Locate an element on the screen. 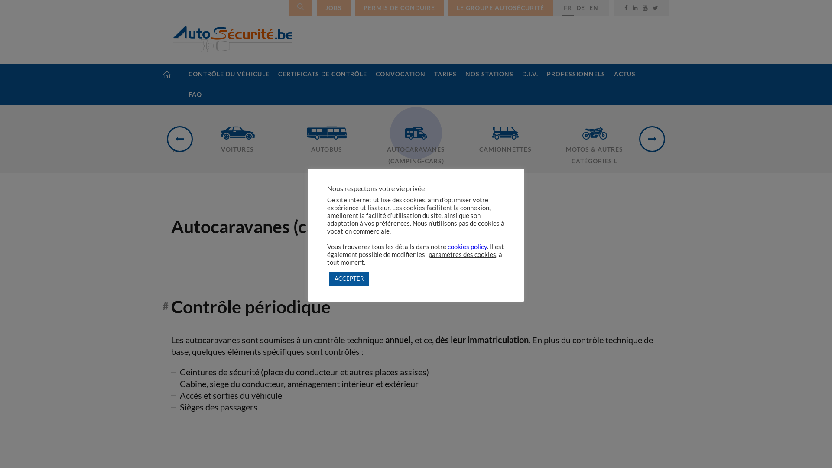 The image size is (832, 468). PROFESSIONNELS is located at coordinates (576, 75).